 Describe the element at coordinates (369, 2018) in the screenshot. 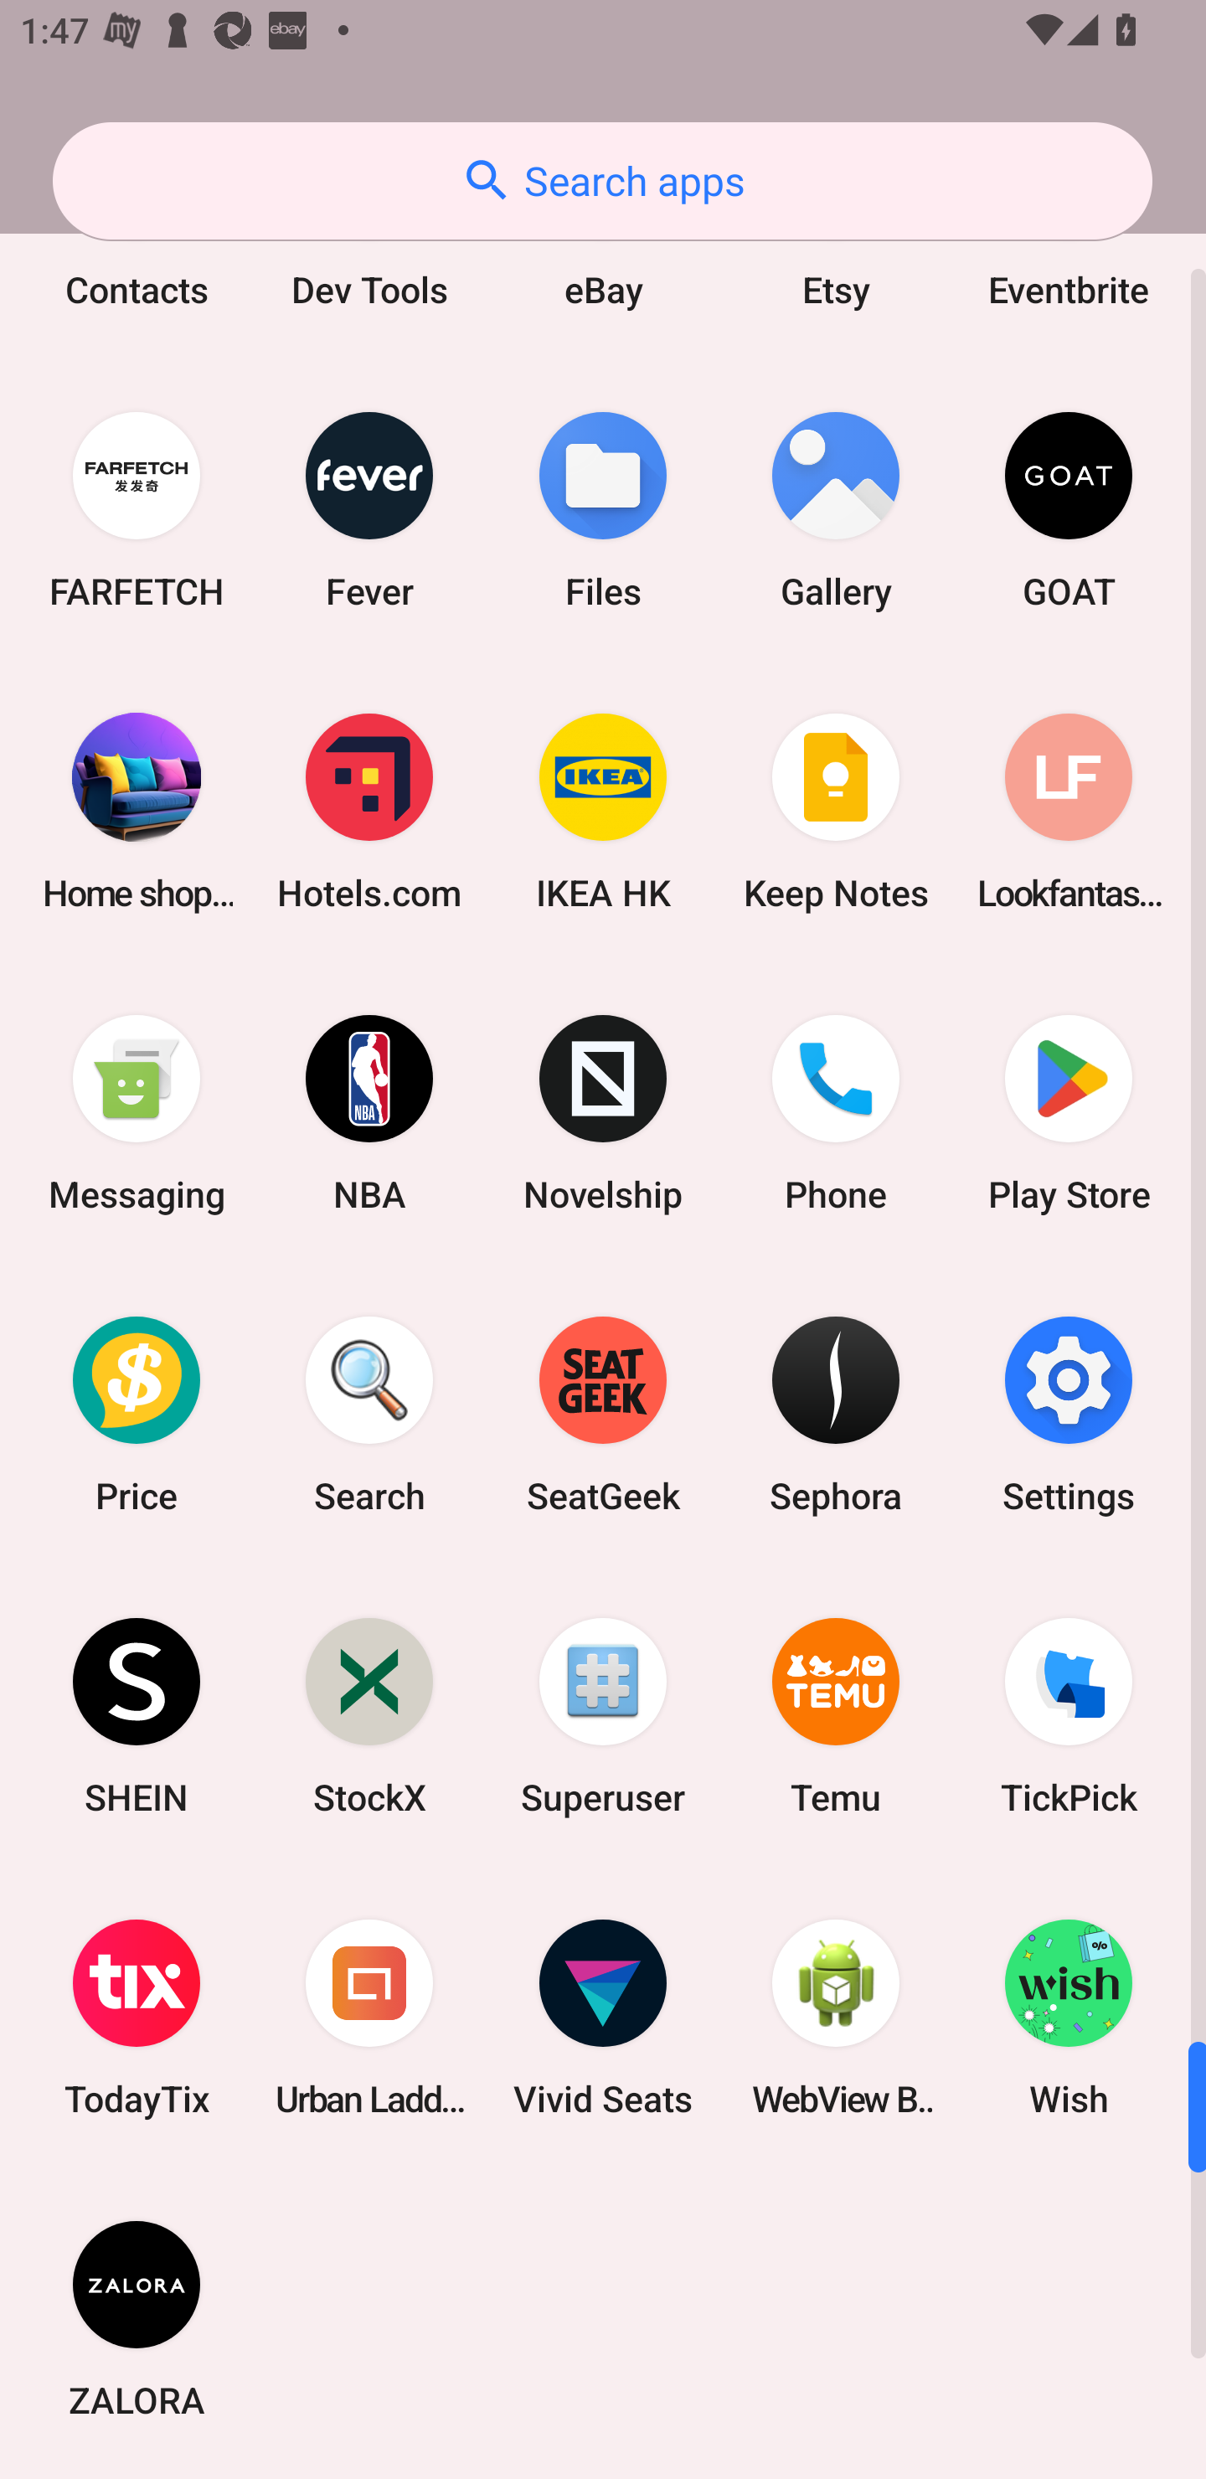

I see `Urban Ladder` at that location.